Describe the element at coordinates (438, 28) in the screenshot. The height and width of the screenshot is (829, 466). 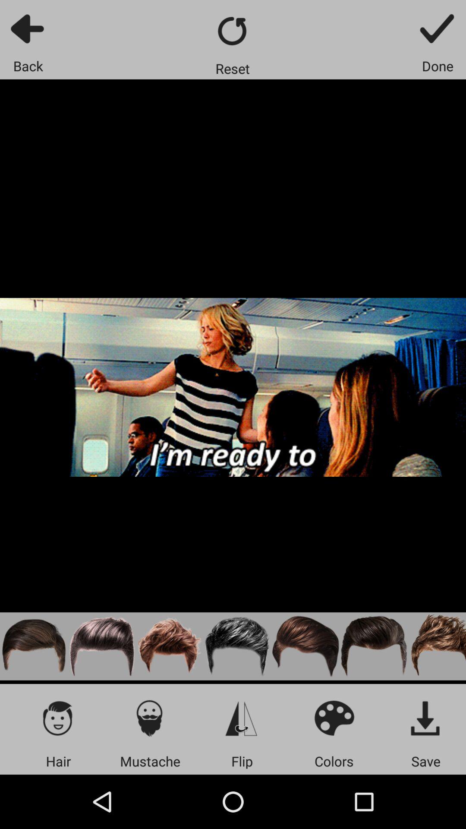
I see `confirm button to finish changes` at that location.